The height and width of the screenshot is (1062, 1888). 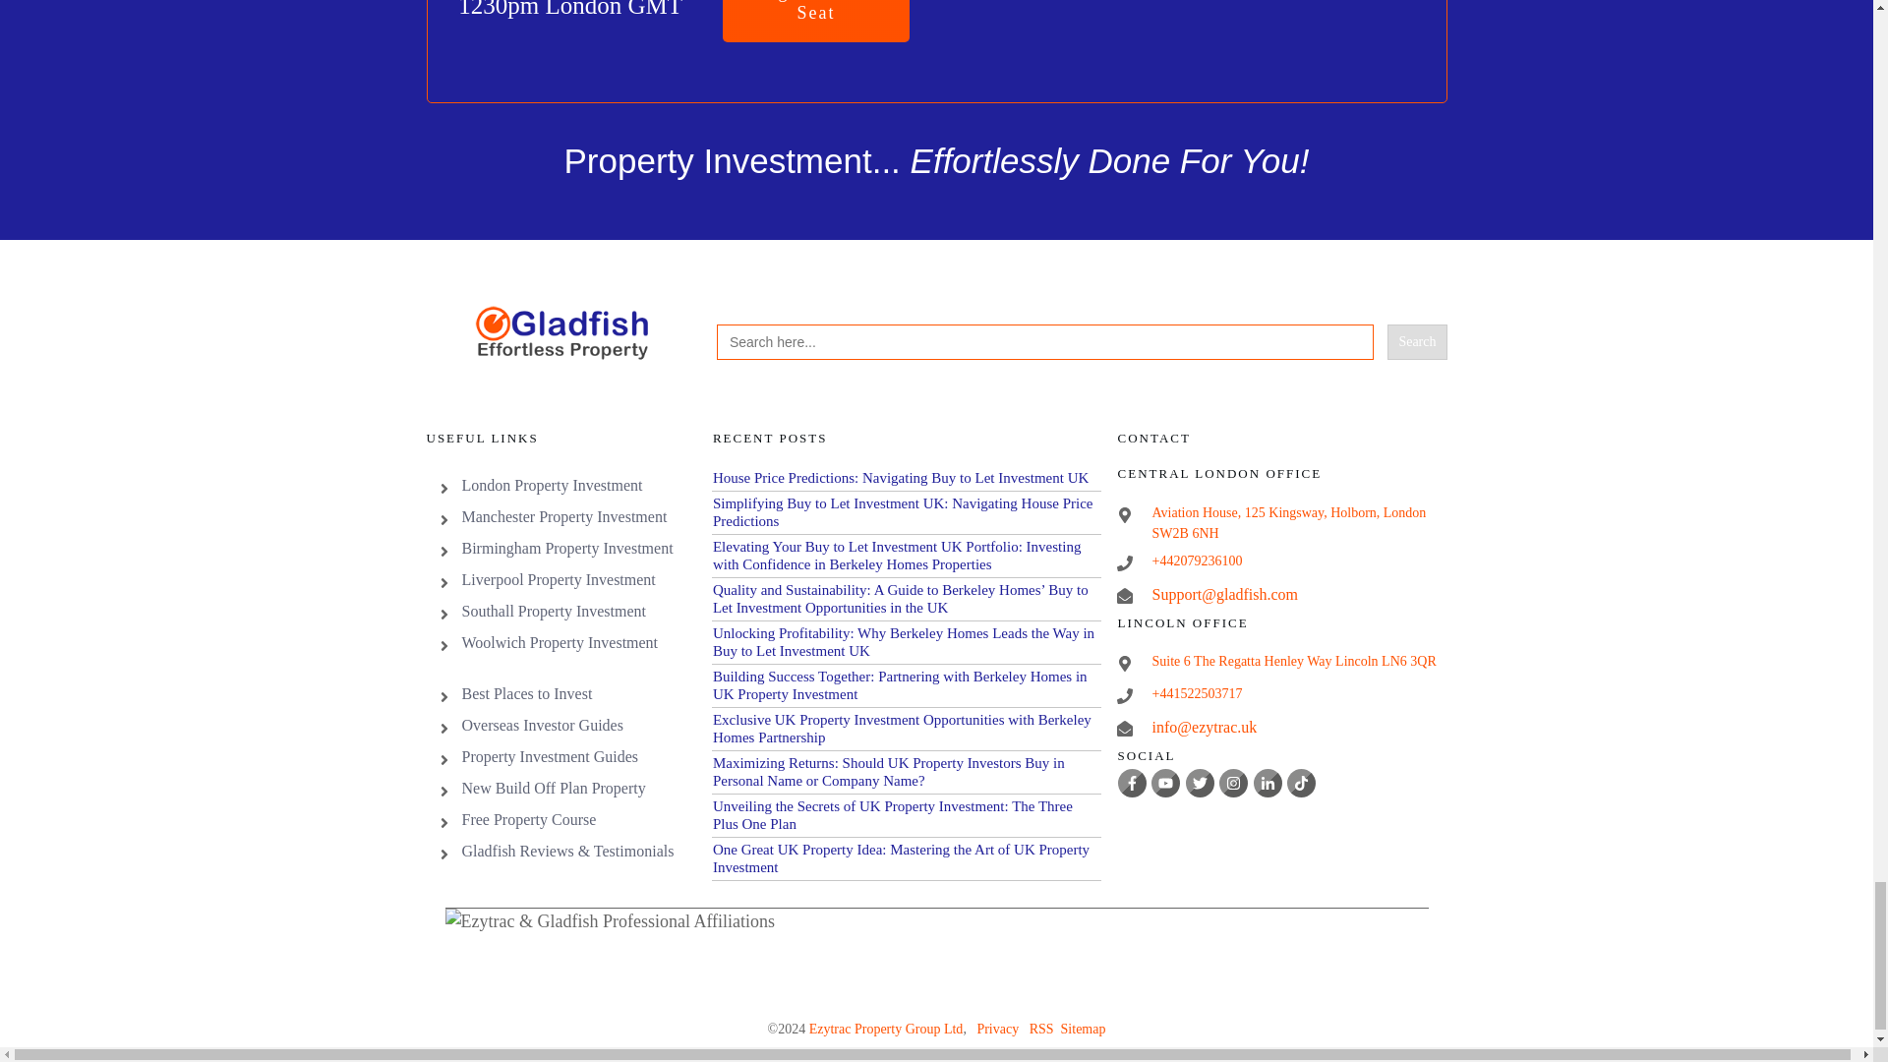 What do you see at coordinates (1416, 342) in the screenshot?
I see `Search` at bounding box center [1416, 342].